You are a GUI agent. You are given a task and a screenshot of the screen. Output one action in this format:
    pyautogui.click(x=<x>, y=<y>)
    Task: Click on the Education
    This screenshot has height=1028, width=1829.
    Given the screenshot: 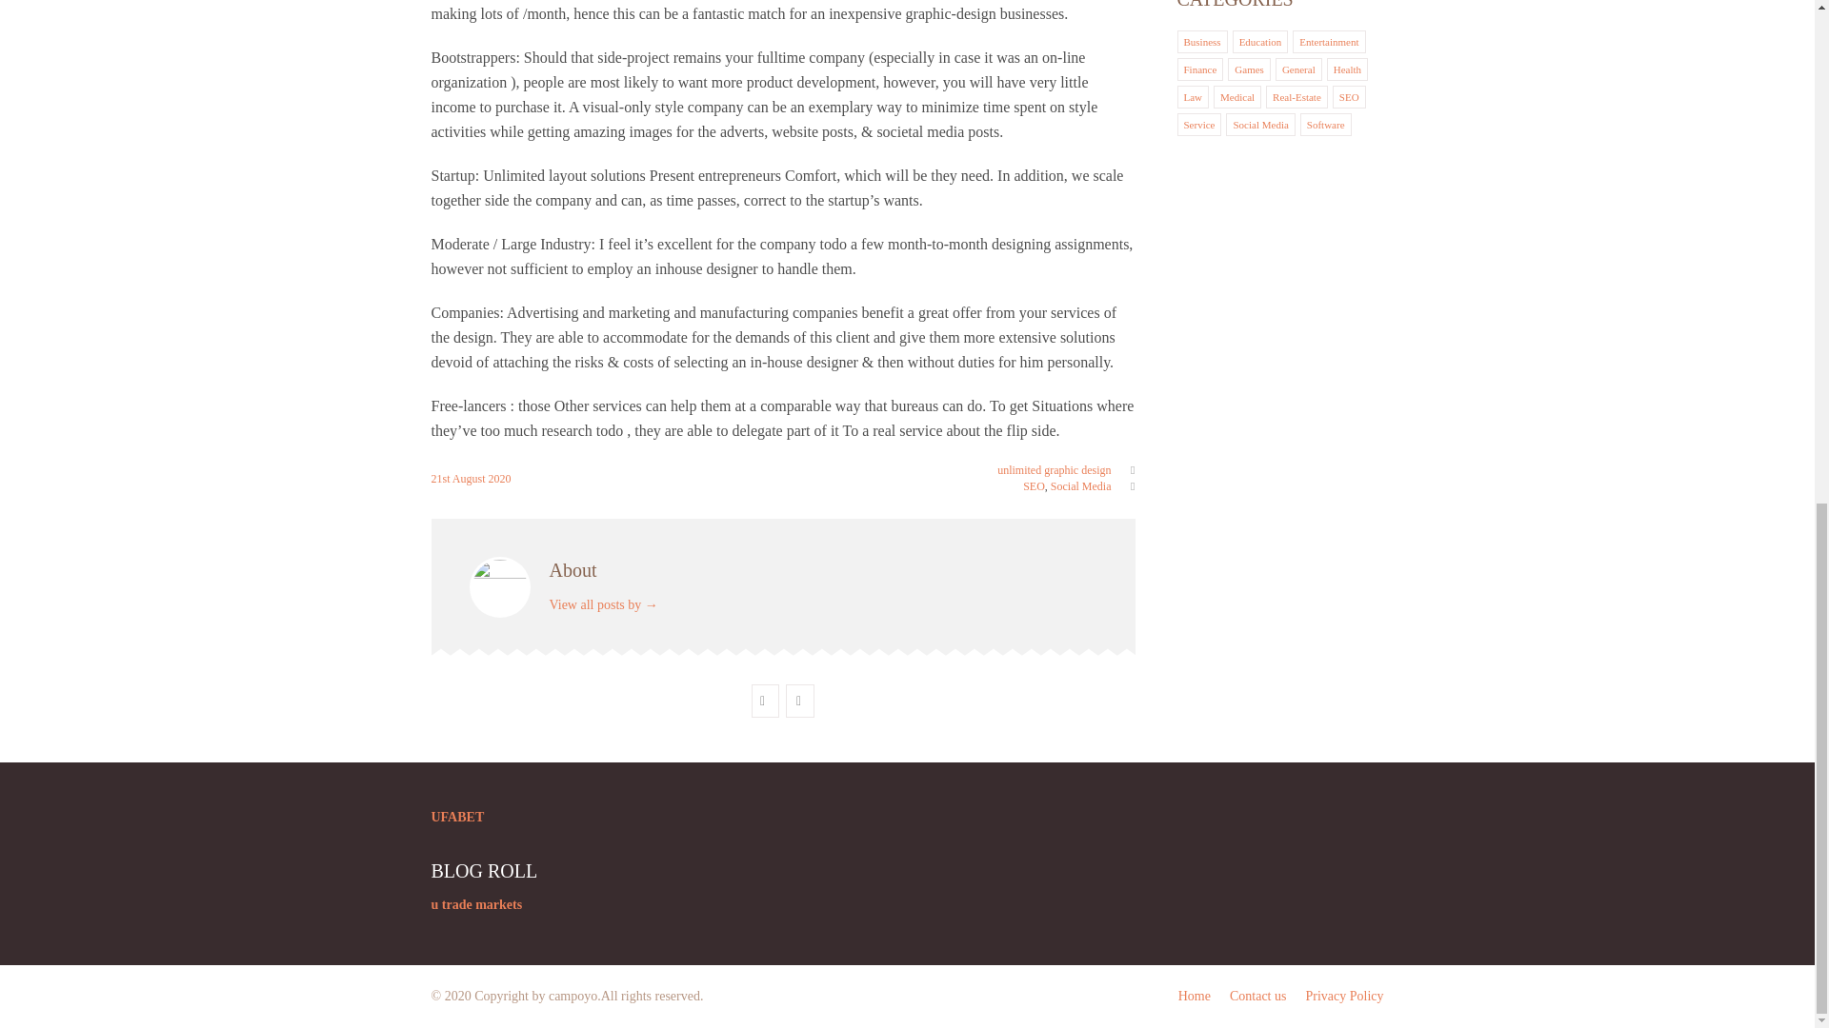 What is the action you would take?
    pyautogui.click(x=1260, y=41)
    